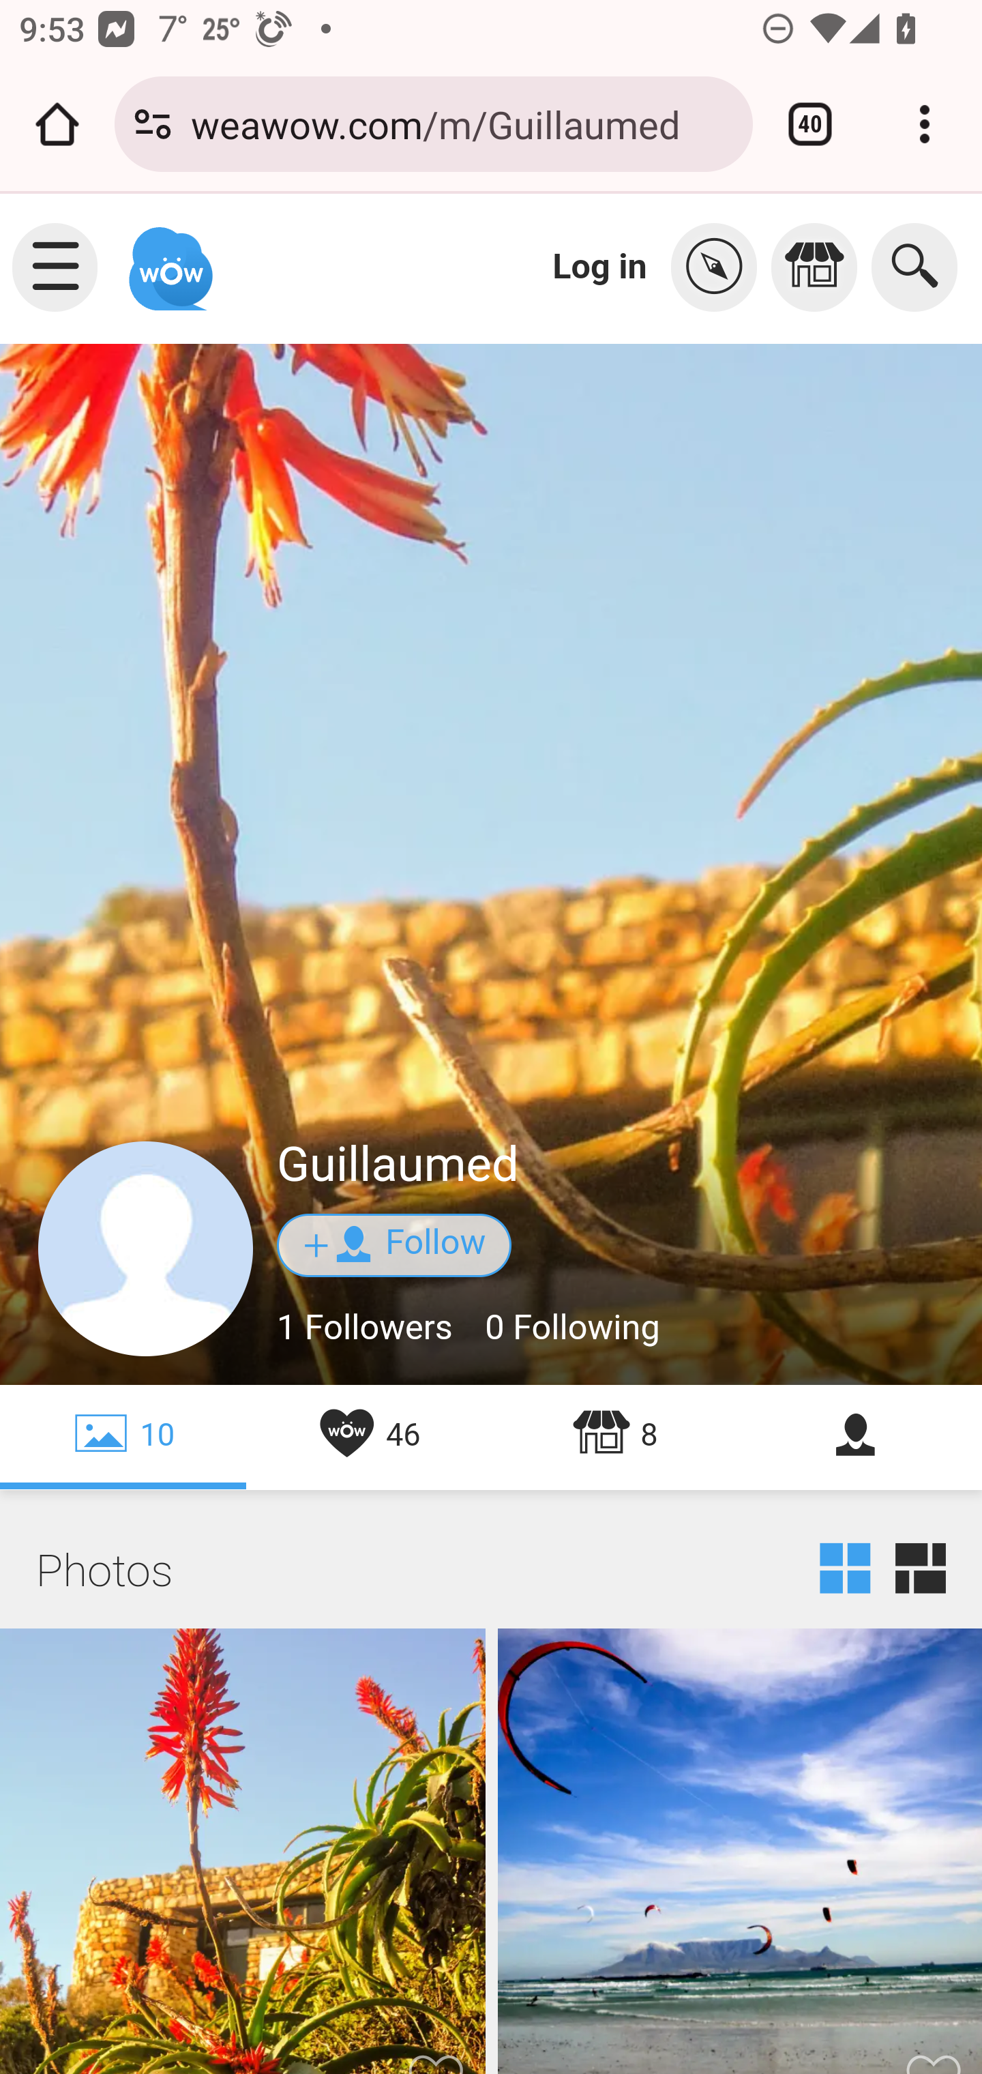 This screenshot has width=982, height=2074. I want to click on  10  10, so click(124, 1437).